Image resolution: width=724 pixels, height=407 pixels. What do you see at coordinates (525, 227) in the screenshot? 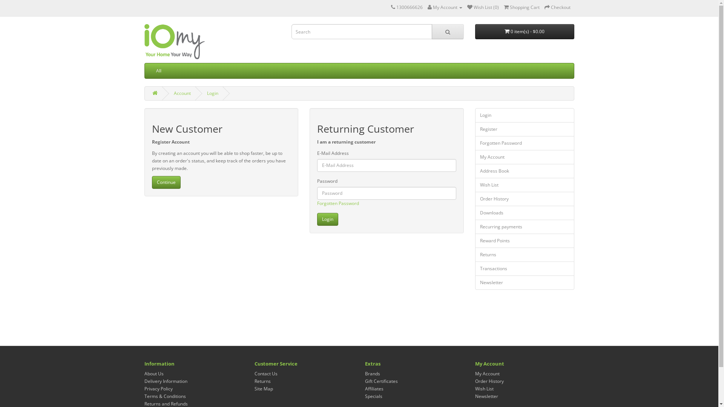
I see `Recurring payments` at bounding box center [525, 227].